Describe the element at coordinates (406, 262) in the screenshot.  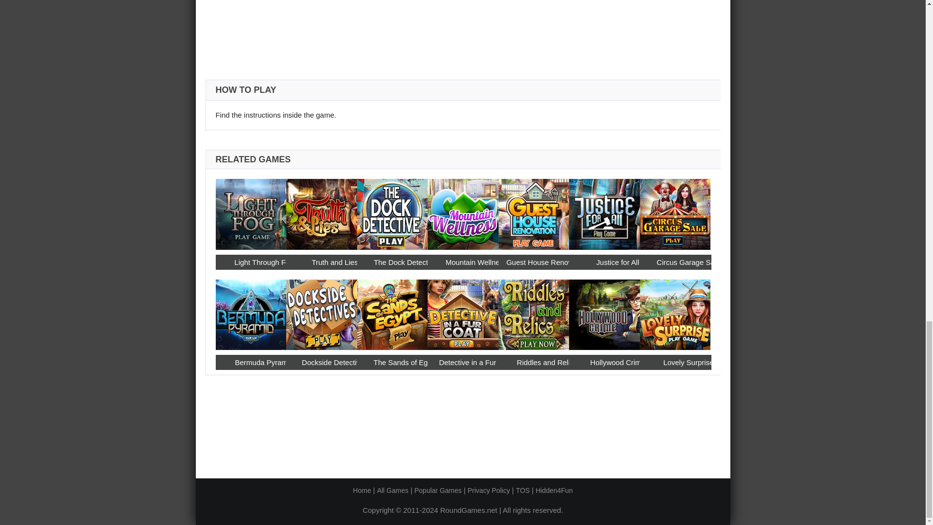
I see `The Dock Detective` at that location.